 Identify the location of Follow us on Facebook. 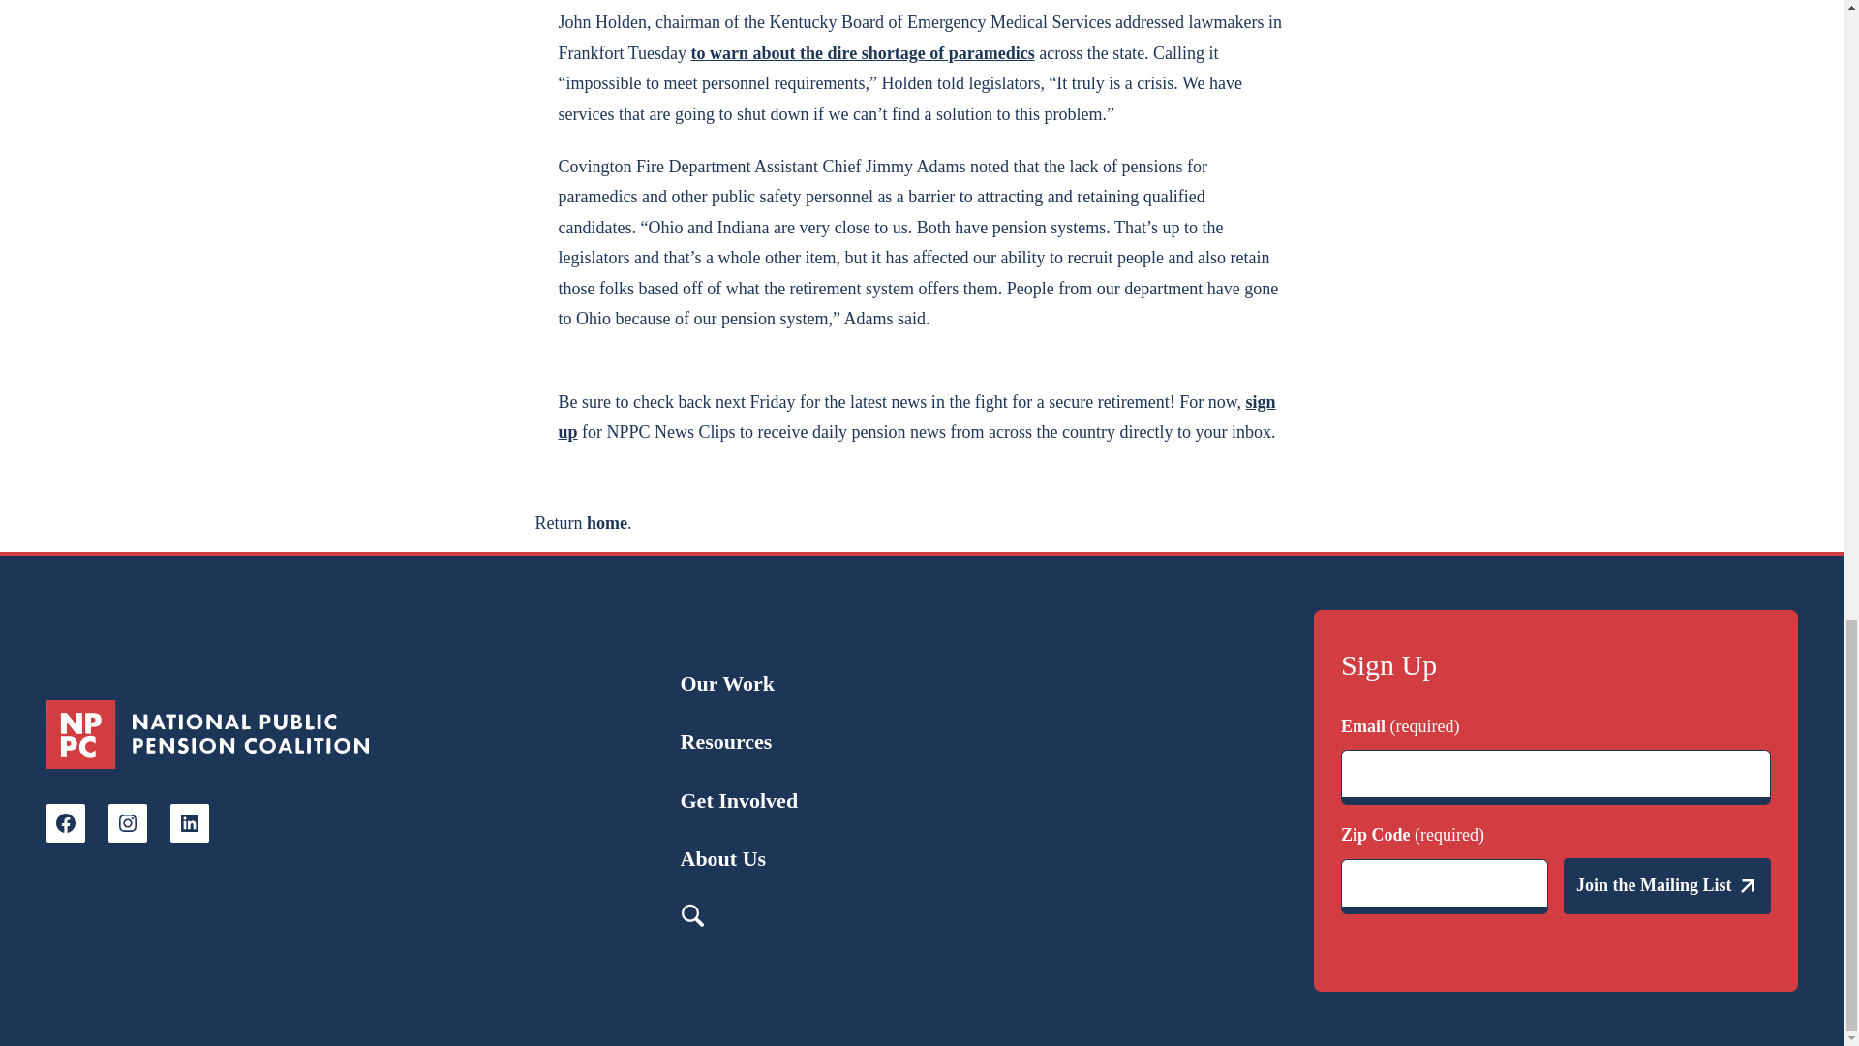
(66, 823).